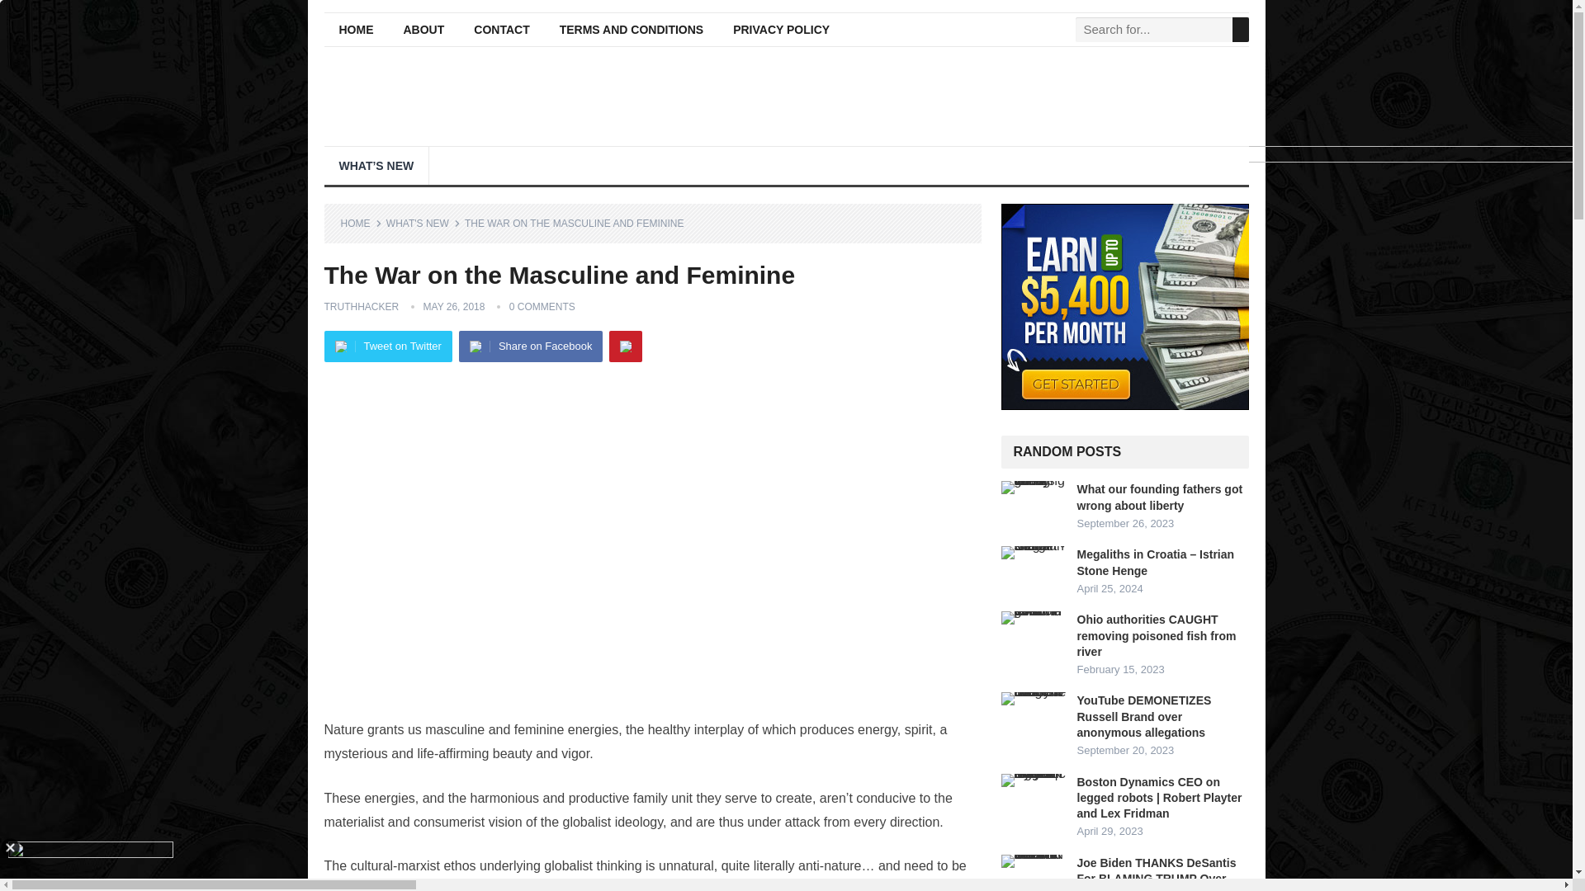 Image resolution: width=1585 pixels, height=891 pixels. Describe the element at coordinates (501, 30) in the screenshot. I see `CONTACT` at that location.